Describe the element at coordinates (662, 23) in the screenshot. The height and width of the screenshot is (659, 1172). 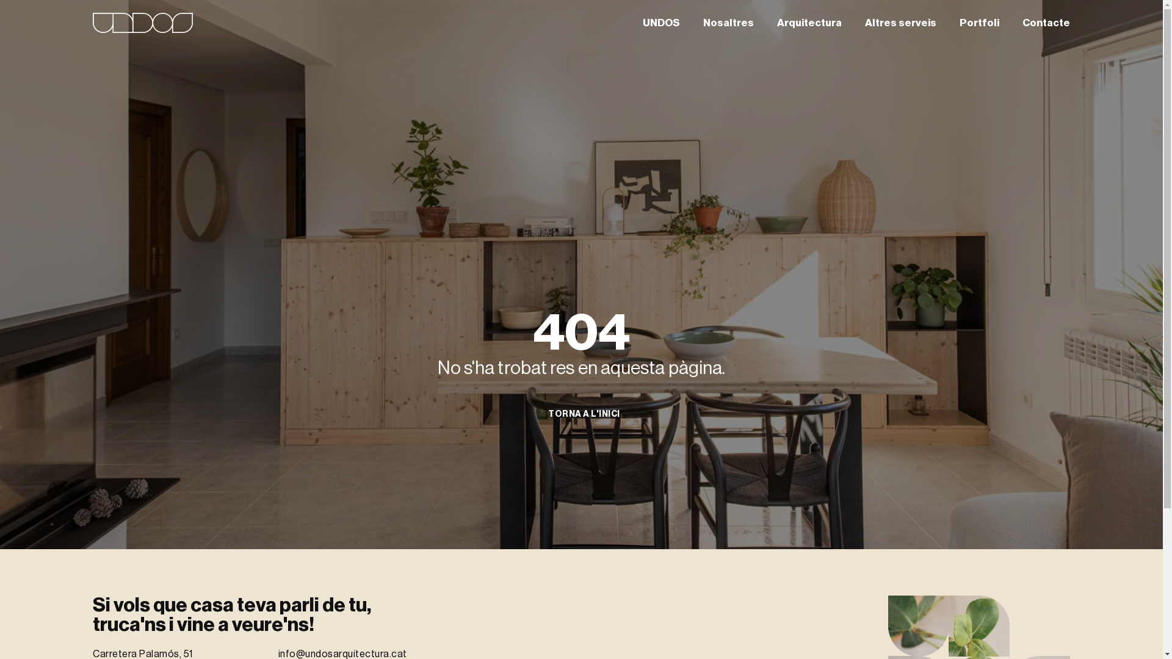
I see `UNDOS` at that location.